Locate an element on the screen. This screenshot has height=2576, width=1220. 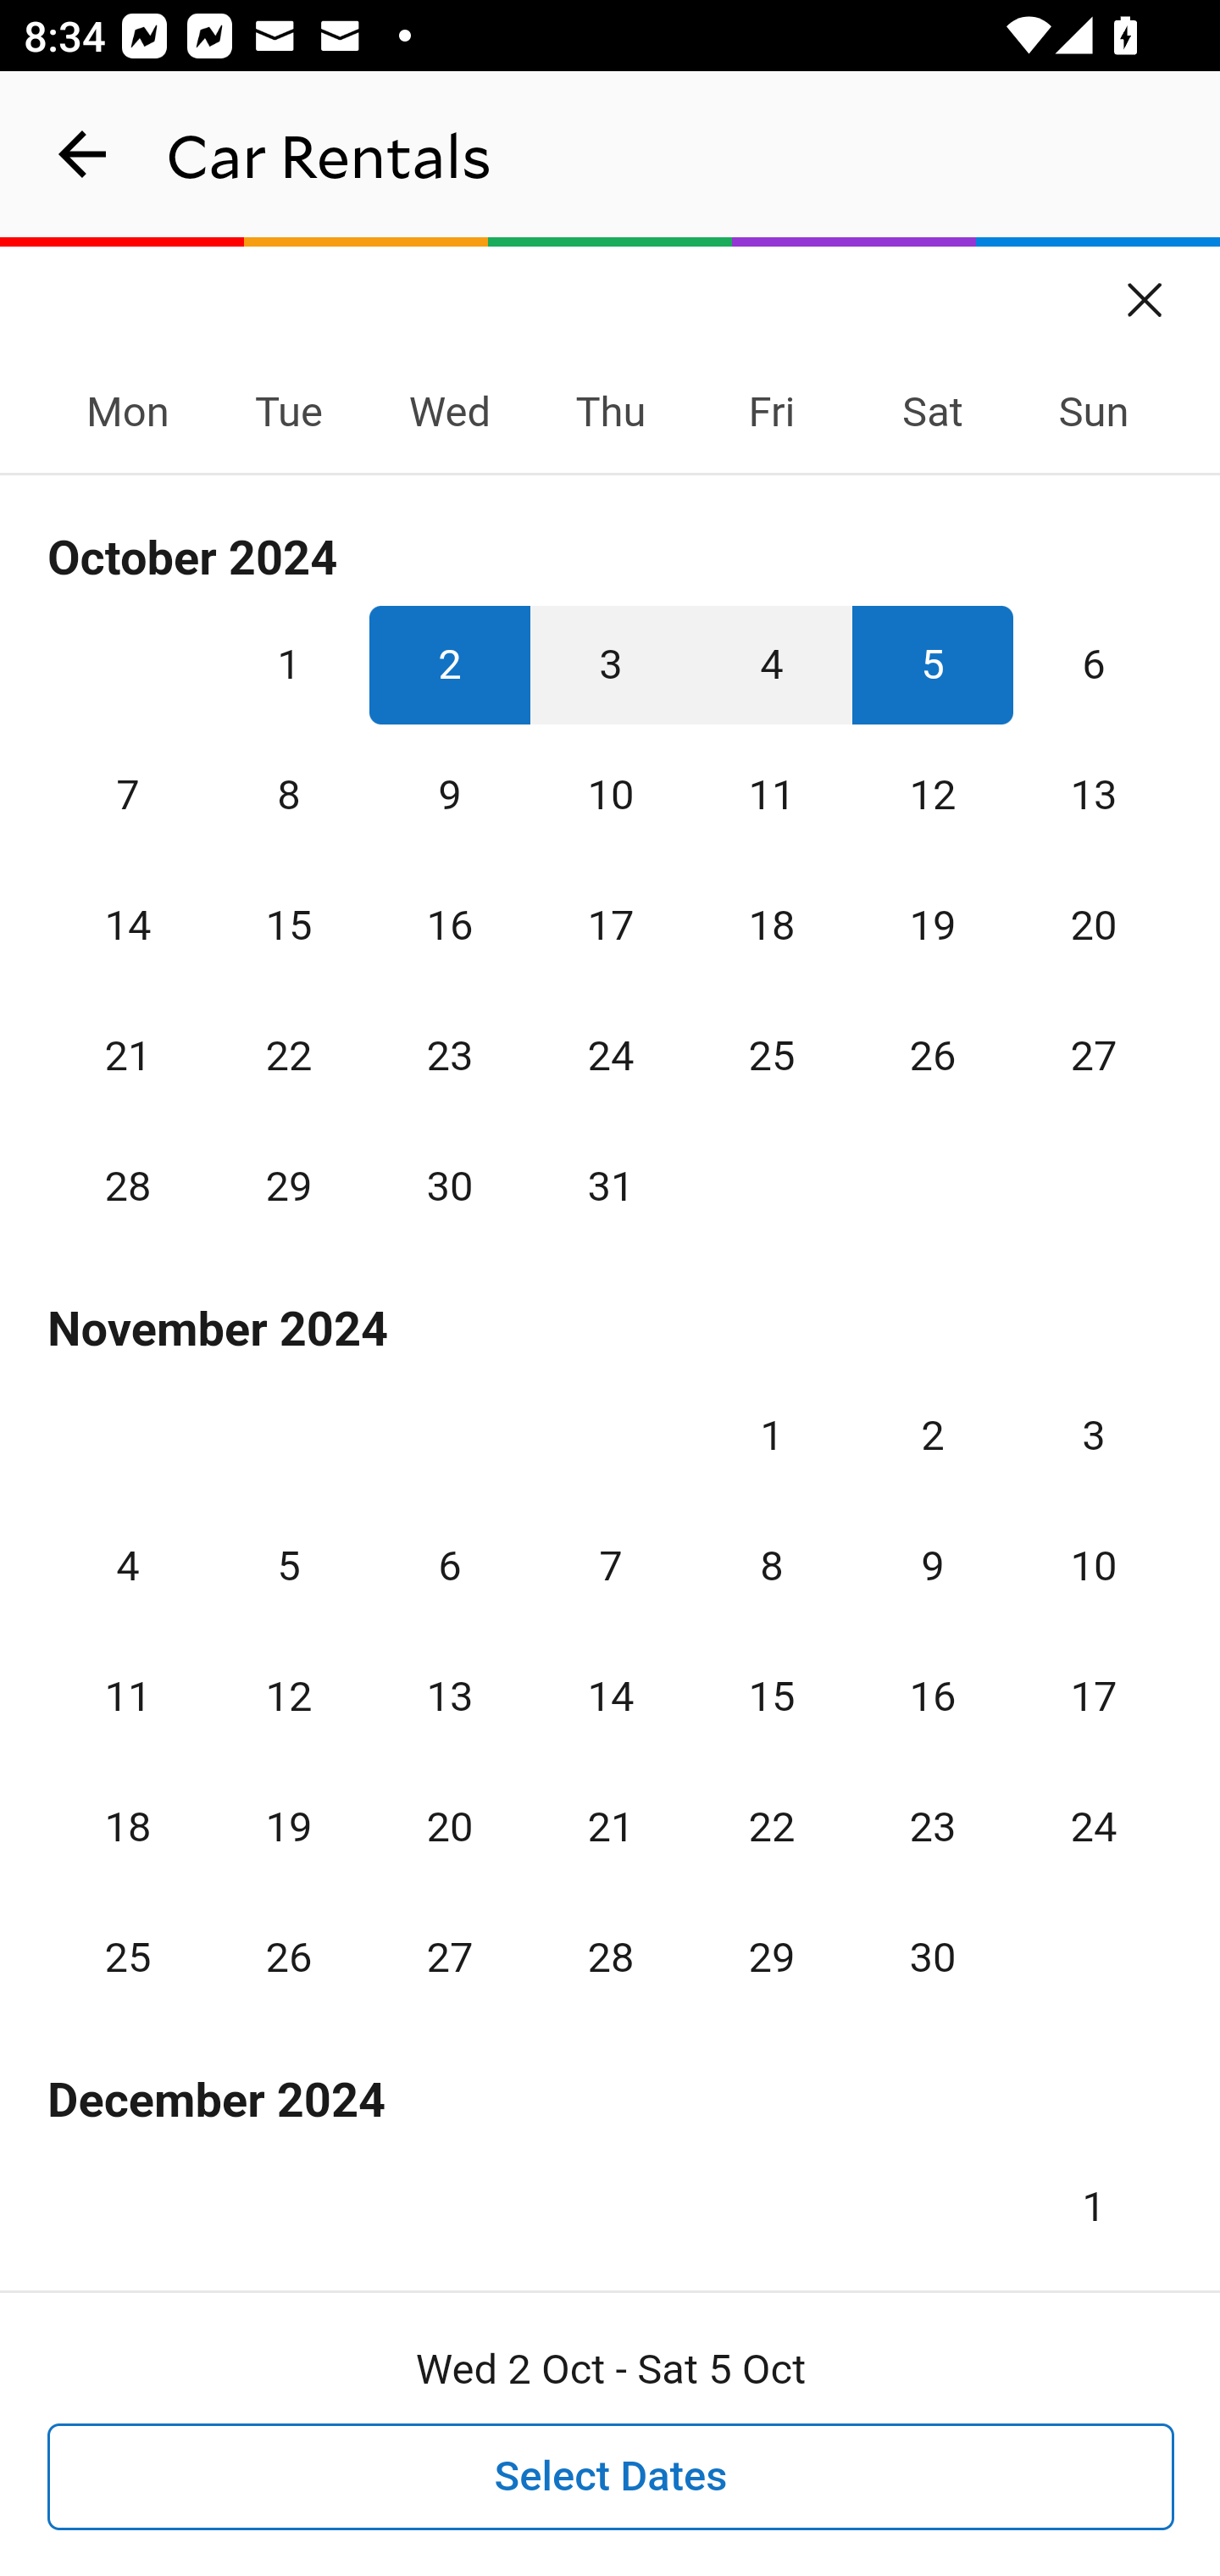
17 November 2024 is located at coordinates (1093, 1697).